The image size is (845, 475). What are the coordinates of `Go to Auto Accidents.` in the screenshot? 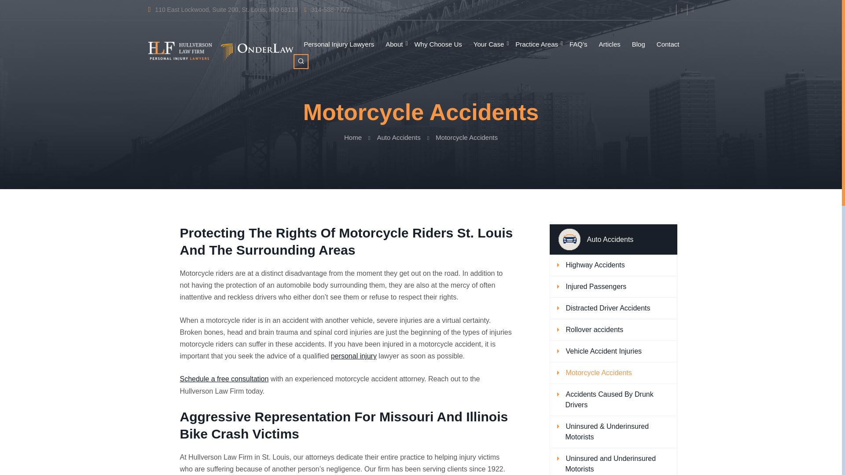 It's located at (398, 137).